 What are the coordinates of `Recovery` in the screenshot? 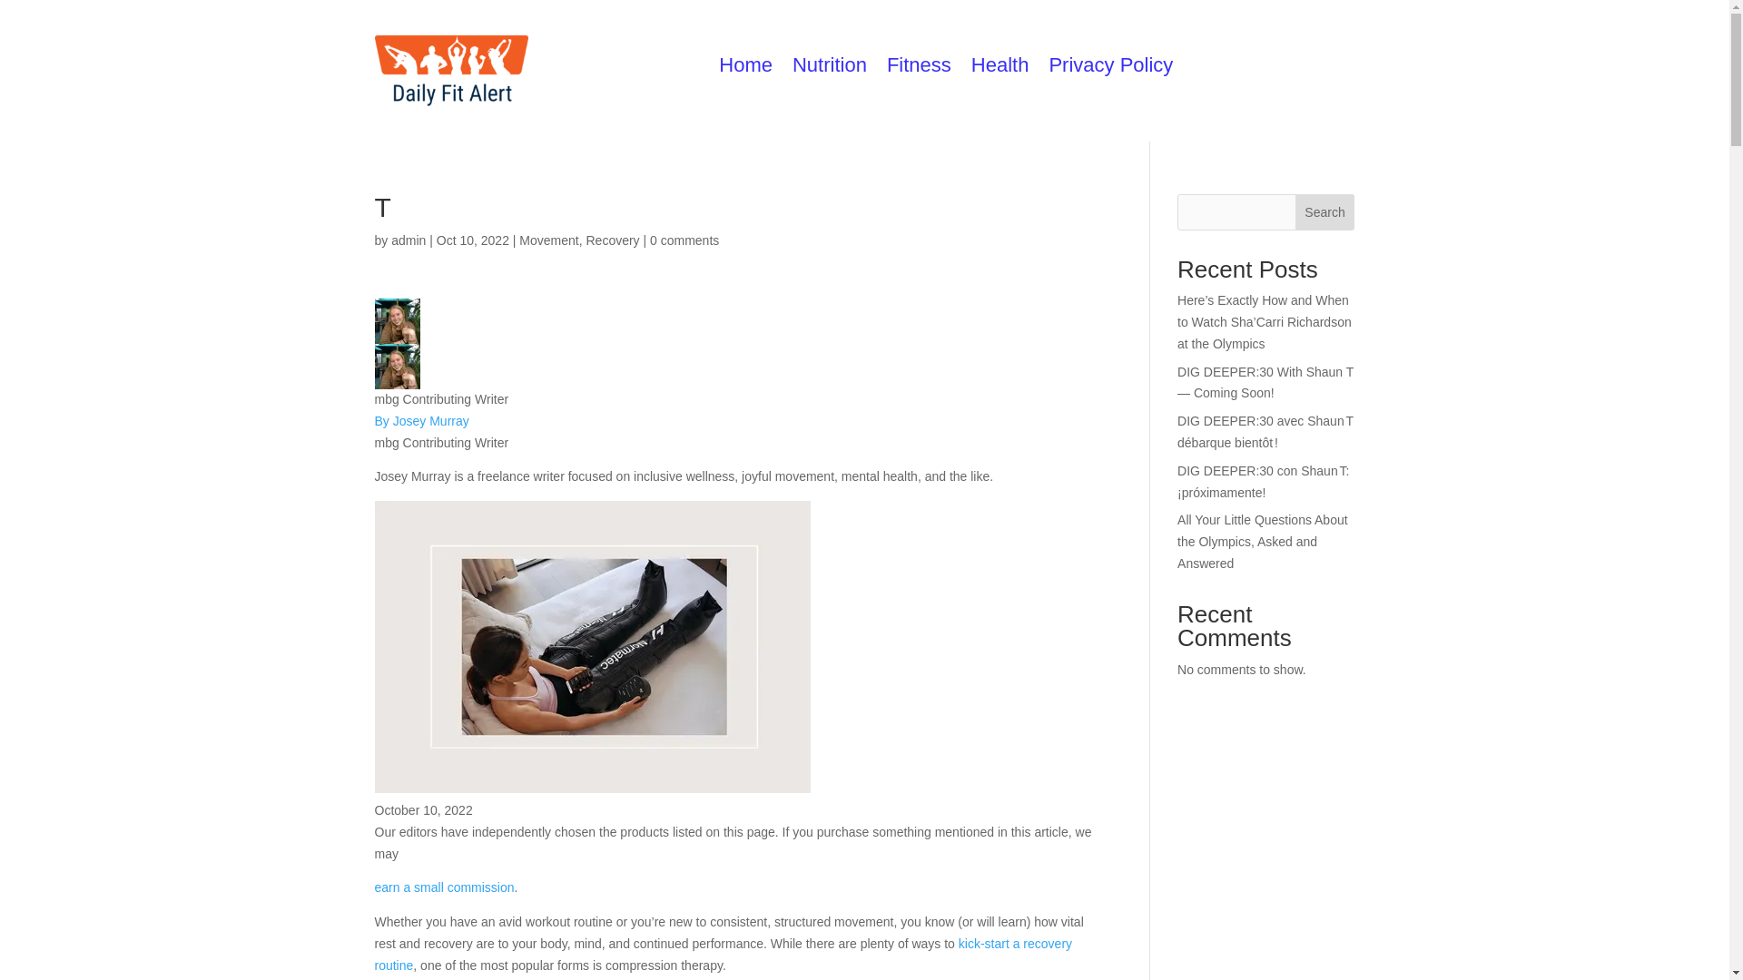 It's located at (612, 240).